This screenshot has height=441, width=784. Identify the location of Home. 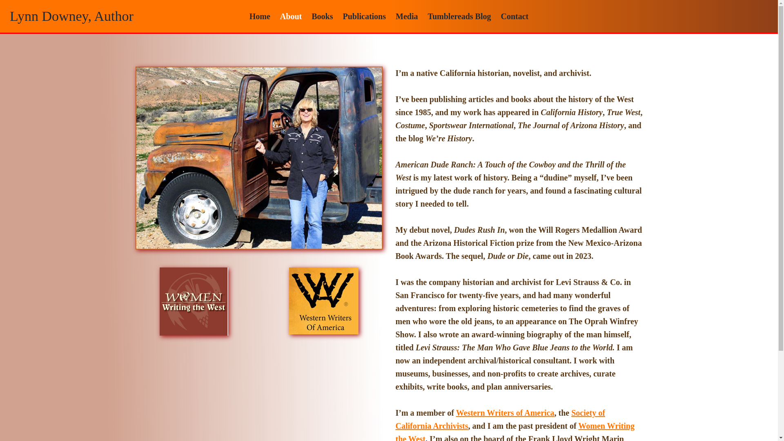
(260, 16).